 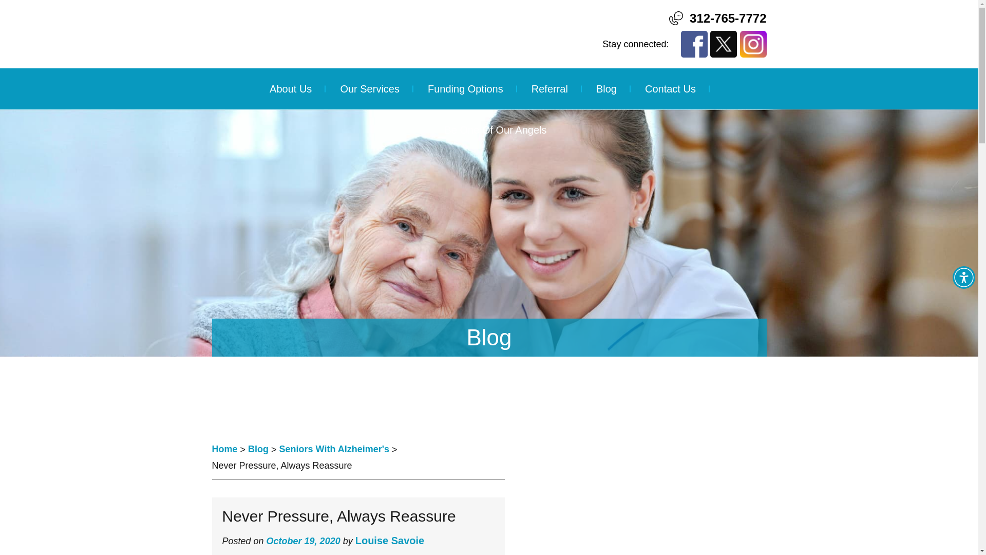 I want to click on Contact Us, so click(x=670, y=88).